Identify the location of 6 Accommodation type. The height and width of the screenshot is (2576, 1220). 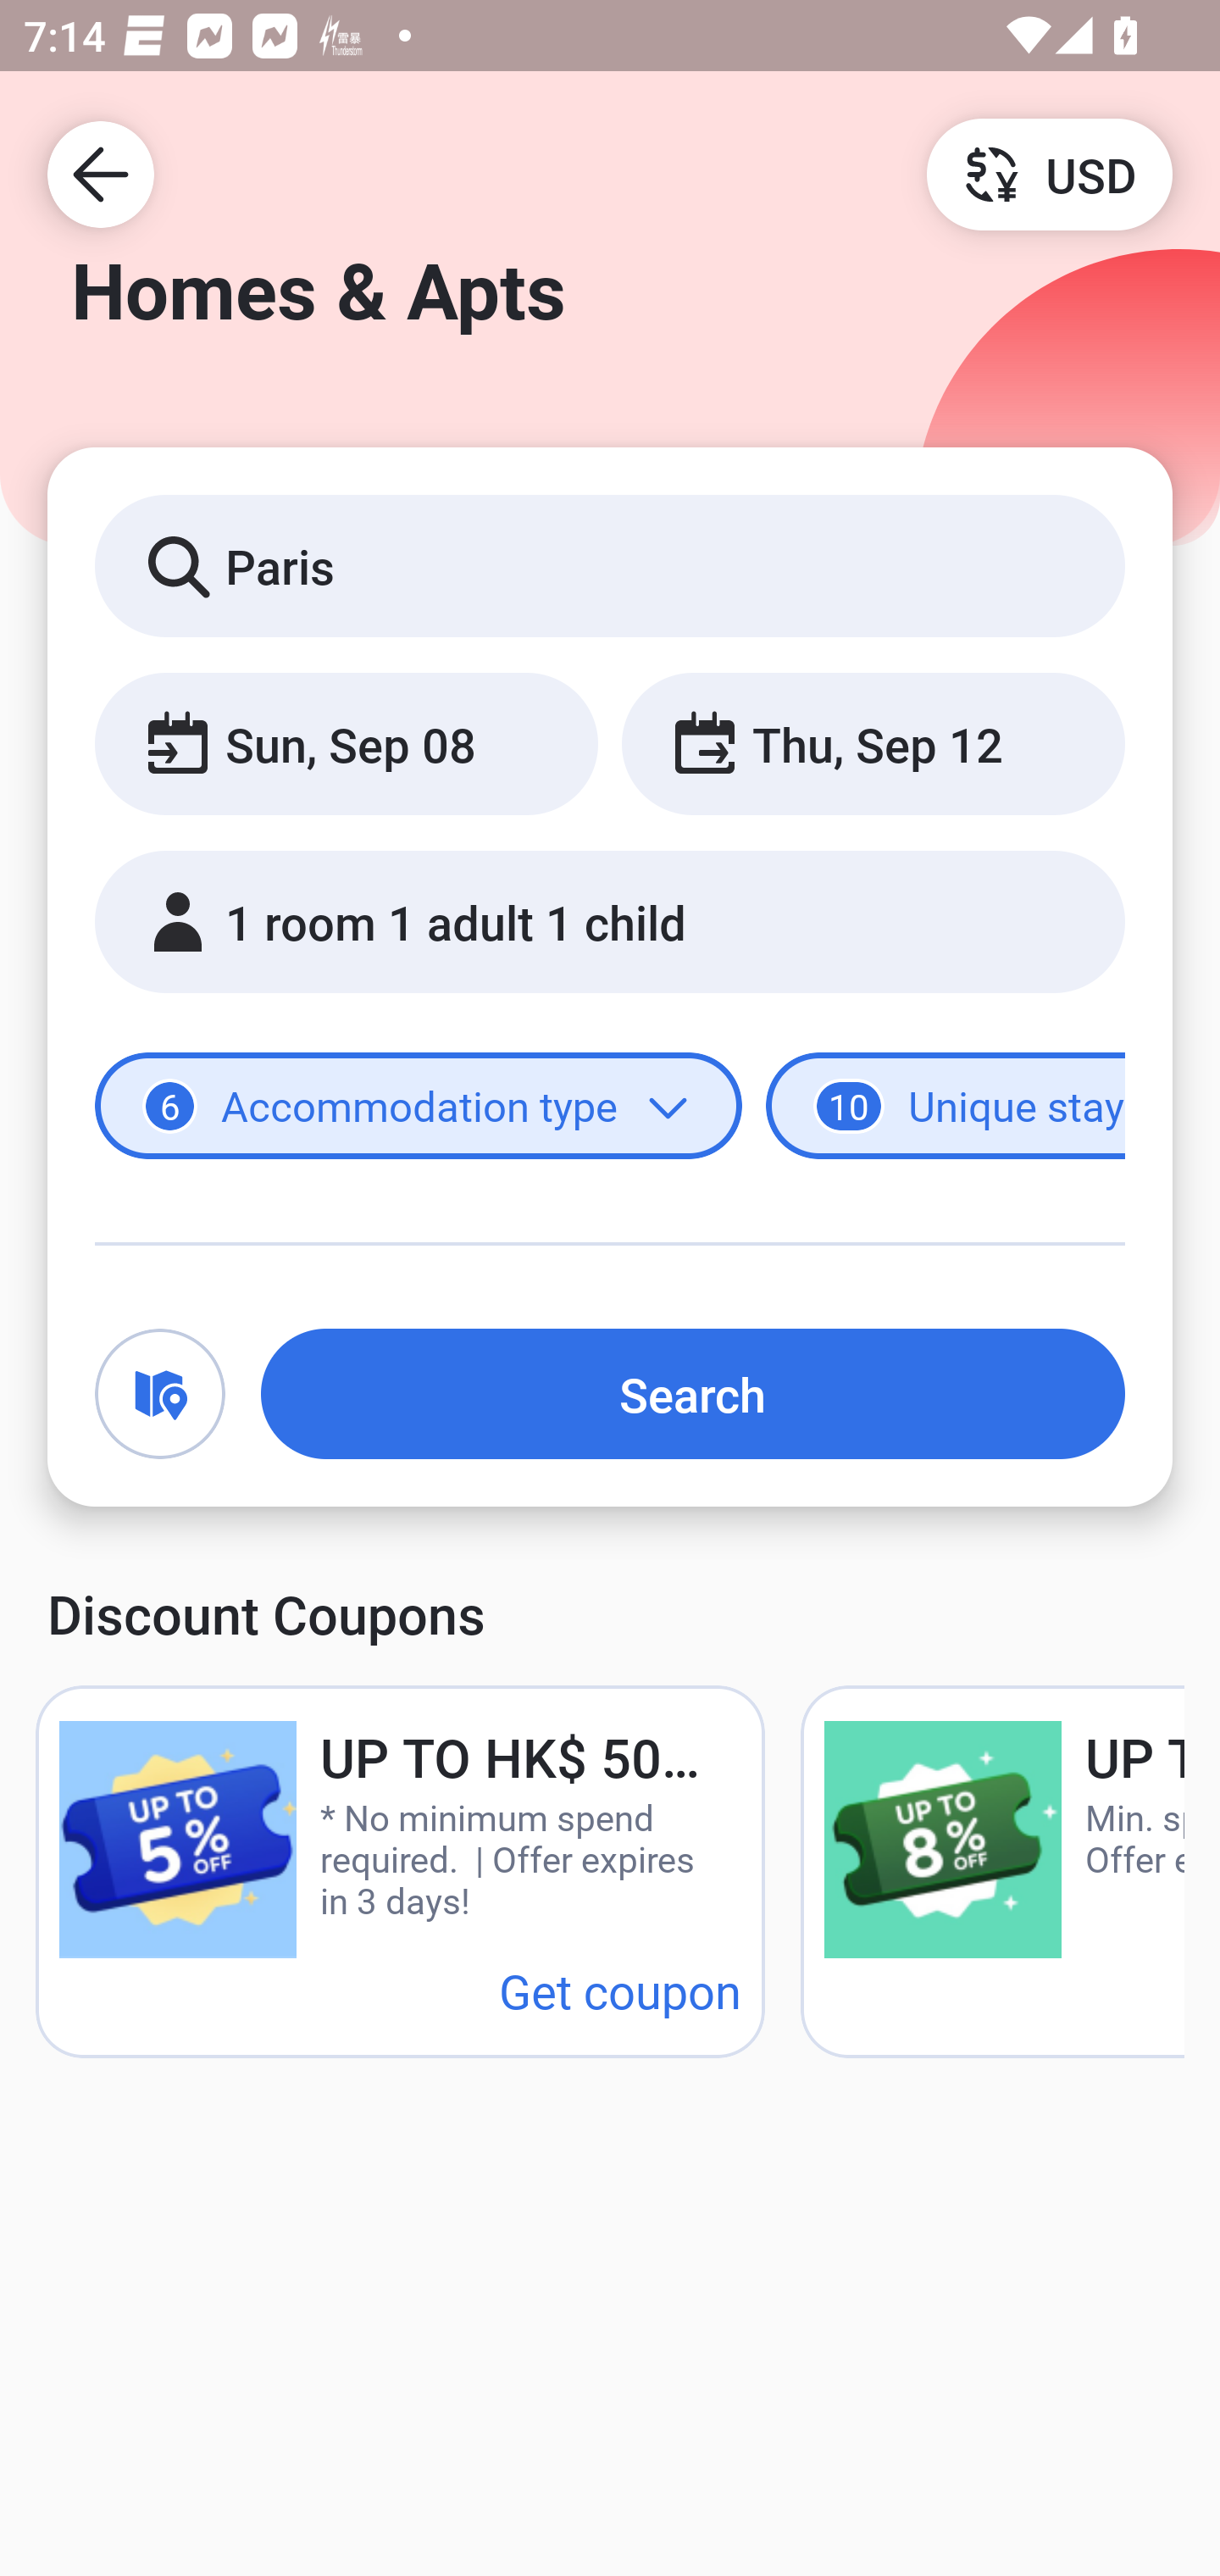
(419, 1107).